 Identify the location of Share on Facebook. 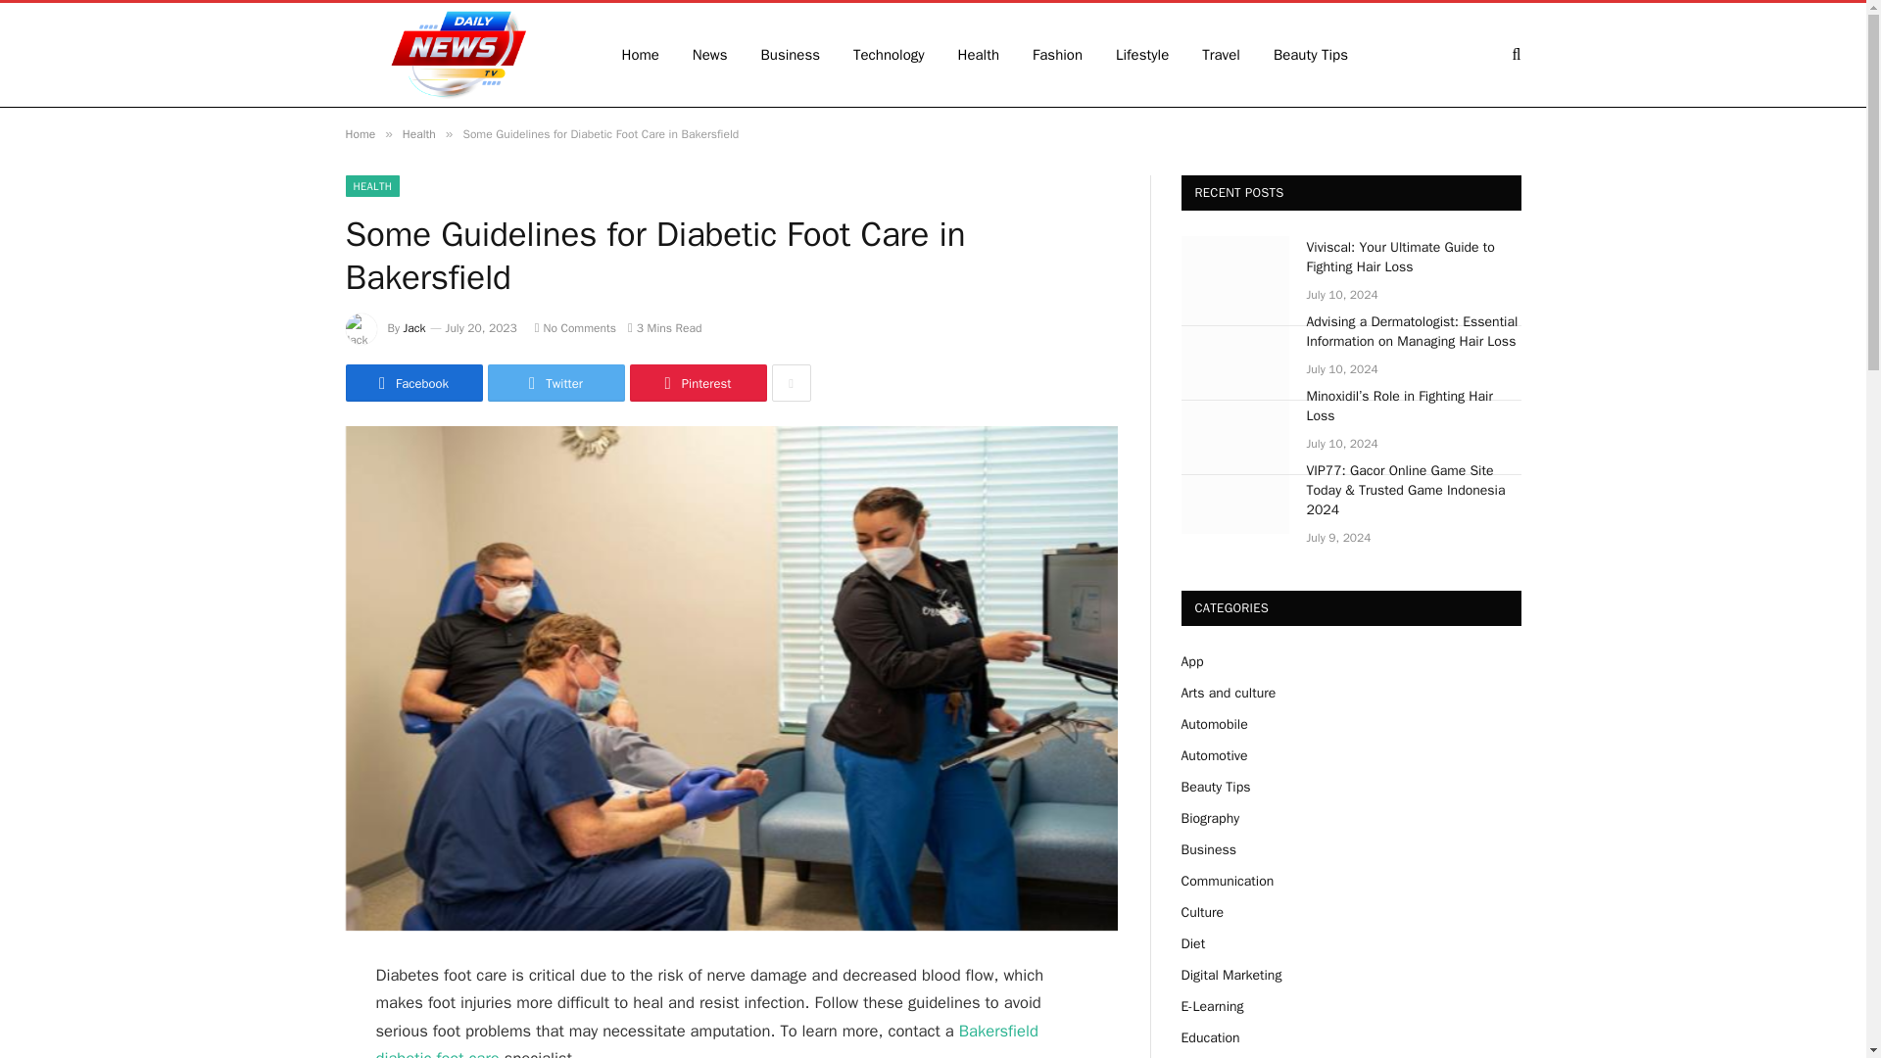
(412, 382).